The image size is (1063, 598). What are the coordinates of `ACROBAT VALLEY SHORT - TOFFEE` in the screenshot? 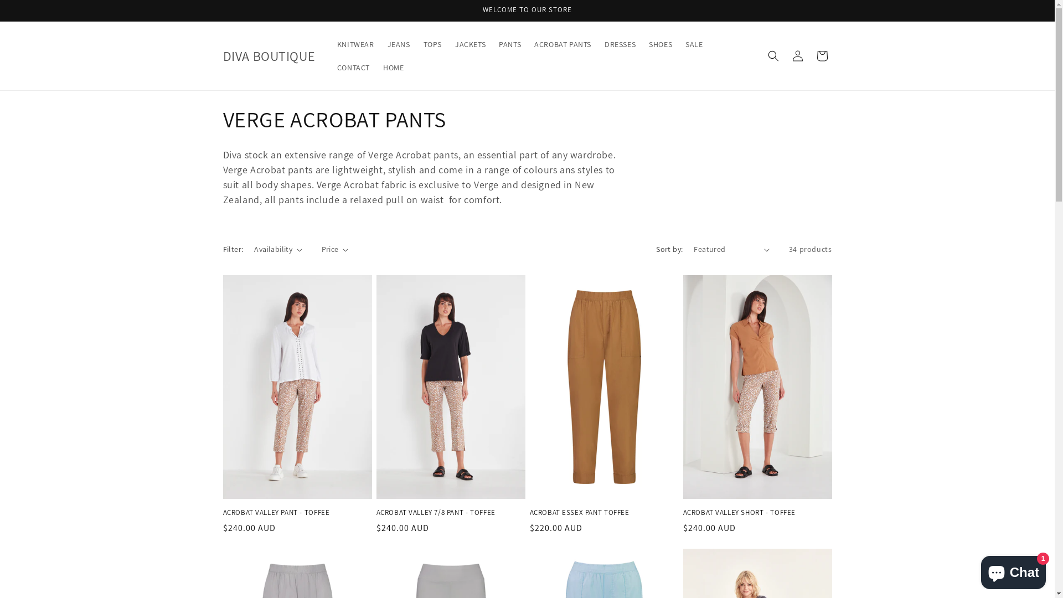 It's located at (757, 513).